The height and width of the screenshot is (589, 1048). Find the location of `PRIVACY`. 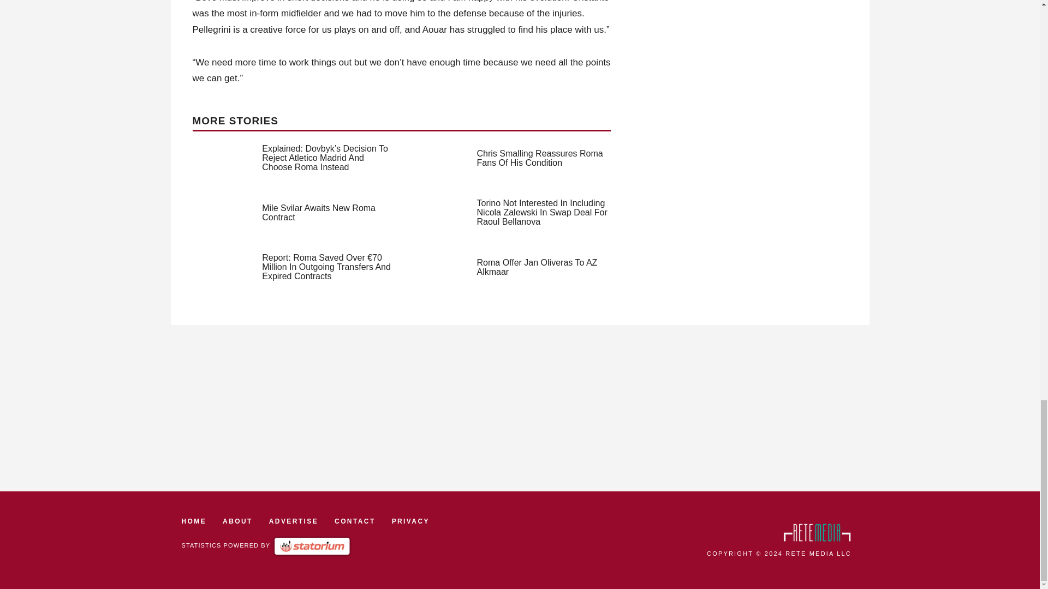

PRIVACY is located at coordinates (410, 521).